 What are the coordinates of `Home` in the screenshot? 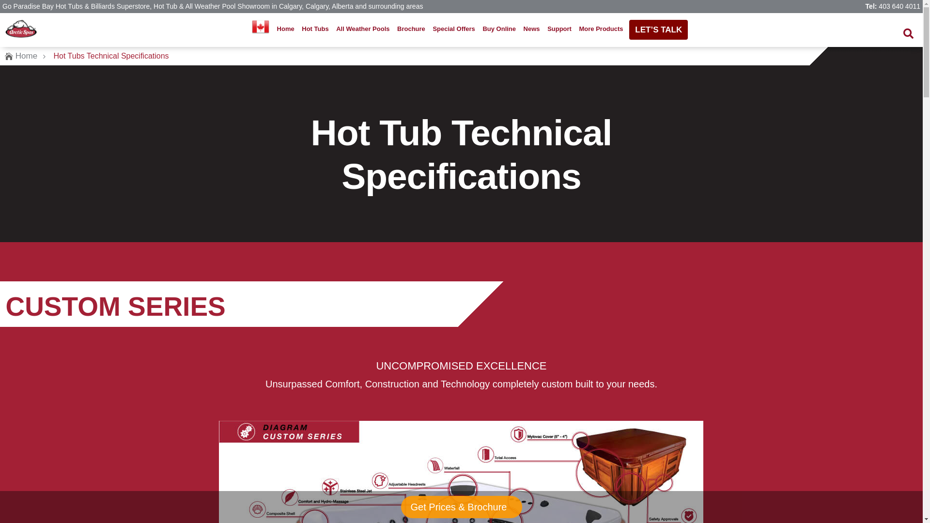 It's located at (26, 56).